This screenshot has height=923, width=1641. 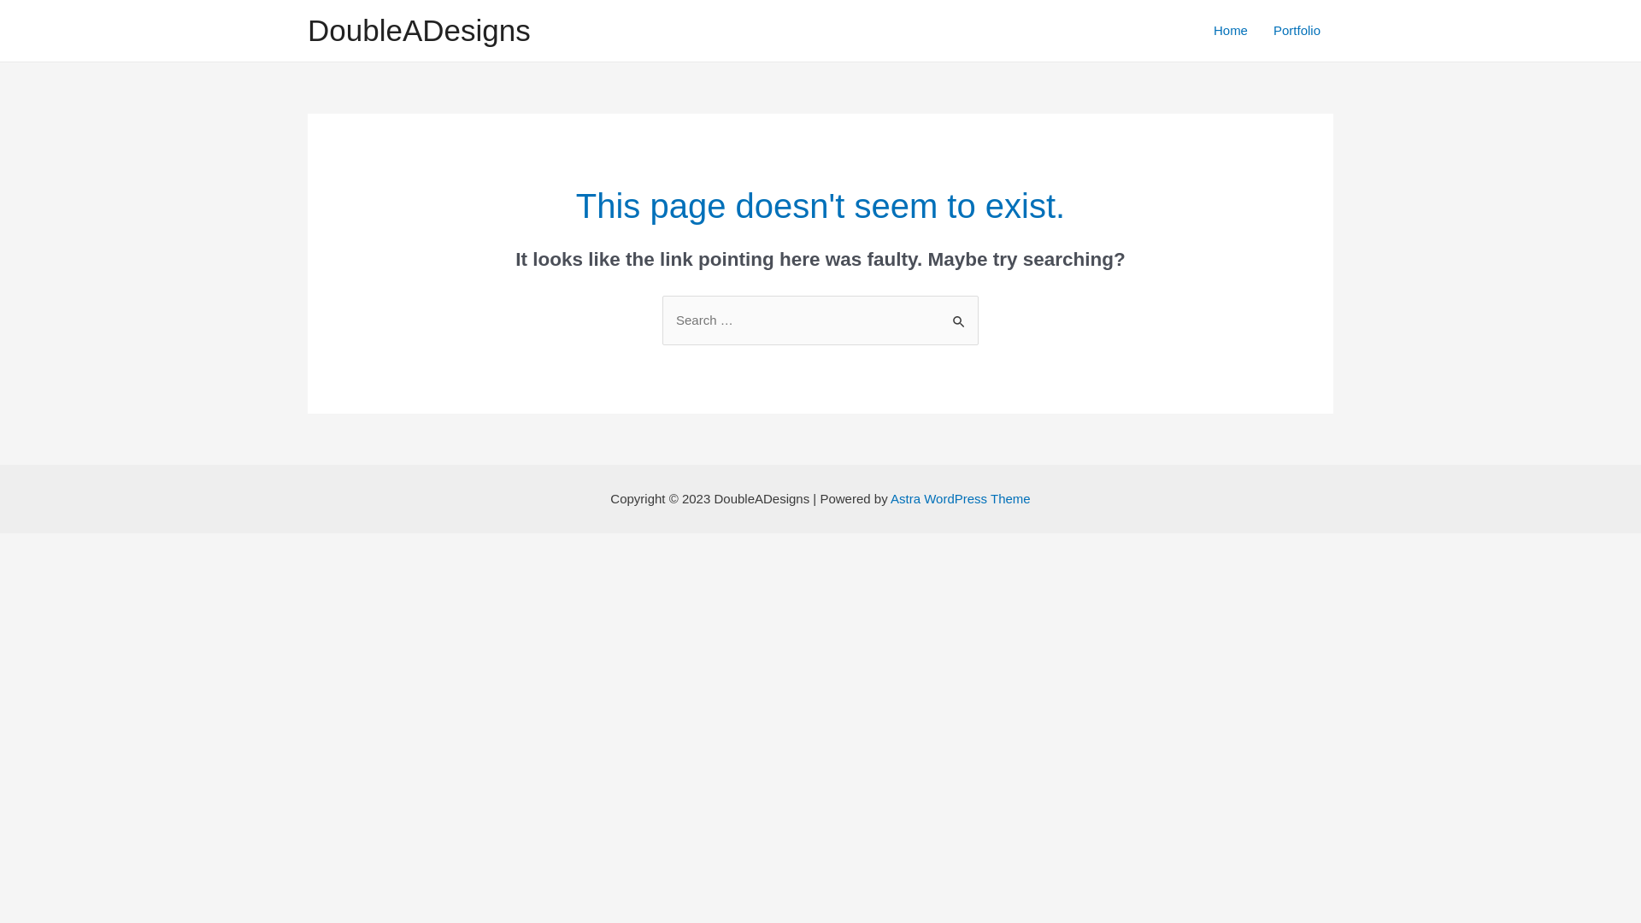 What do you see at coordinates (959, 313) in the screenshot?
I see `Search` at bounding box center [959, 313].